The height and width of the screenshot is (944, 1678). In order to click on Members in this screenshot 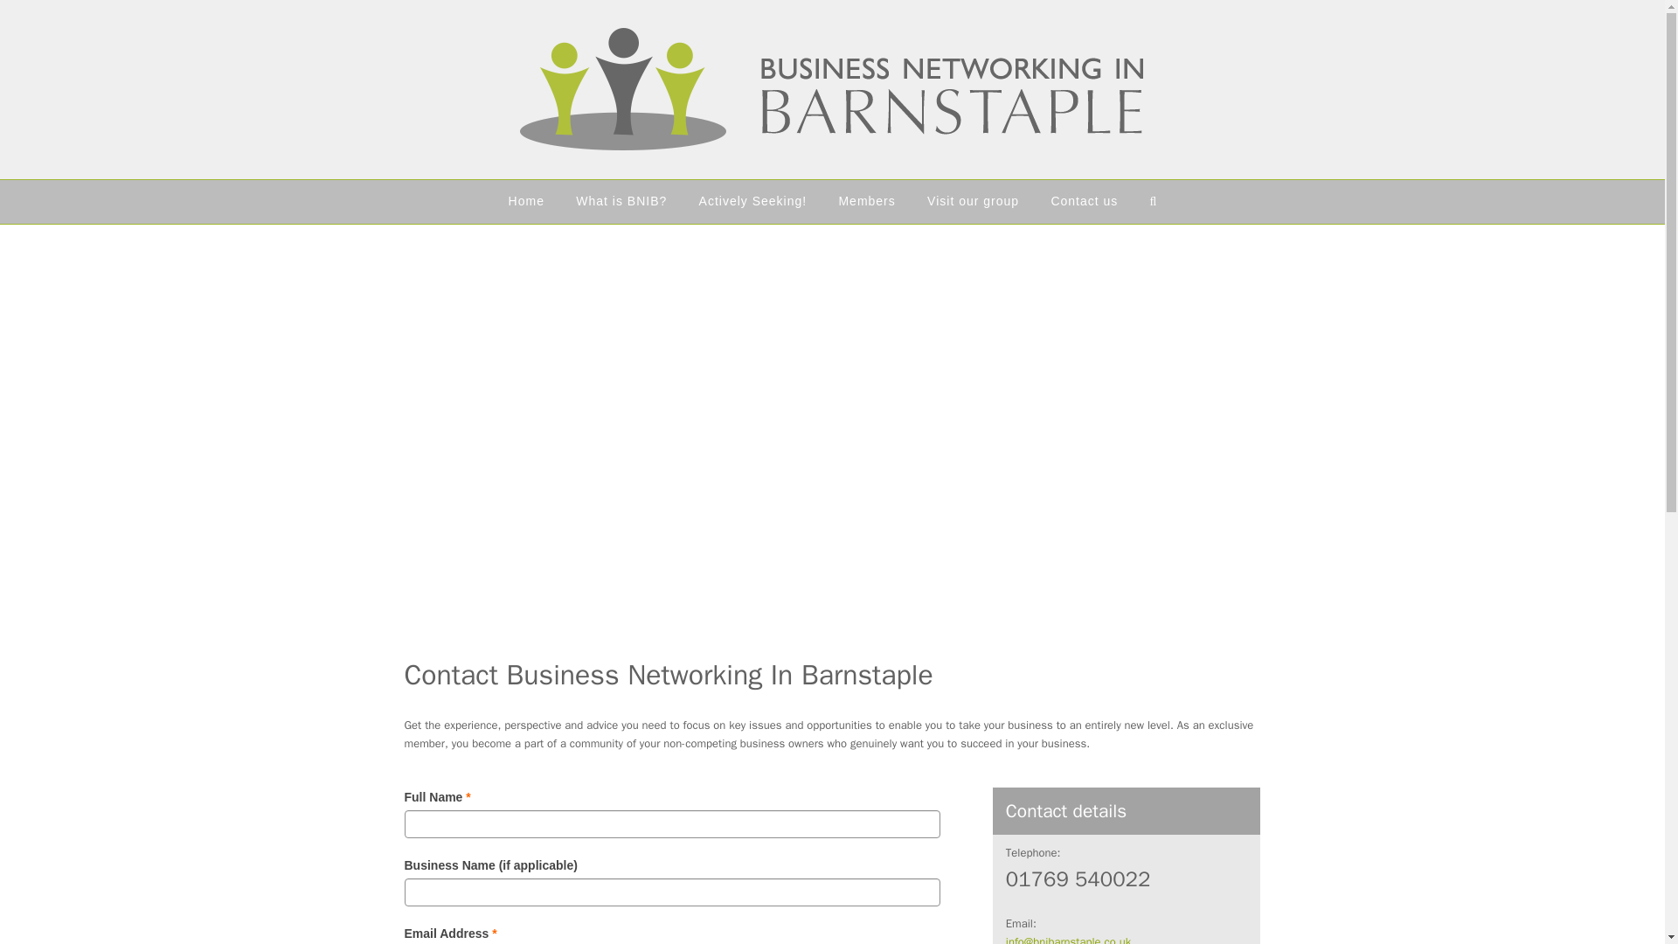, I will do `click(866, 201)`.